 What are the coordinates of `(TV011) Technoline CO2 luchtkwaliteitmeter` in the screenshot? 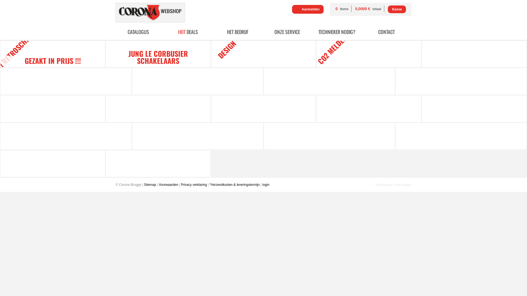 It's located at (369, 54).